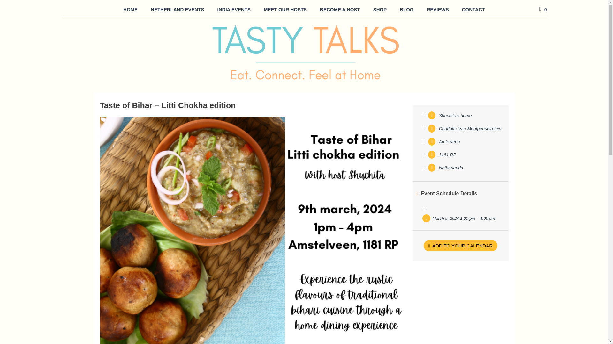 The width and height of the screenshot is (613, 344). I want to click on REVIEWS, so click(437, 10).